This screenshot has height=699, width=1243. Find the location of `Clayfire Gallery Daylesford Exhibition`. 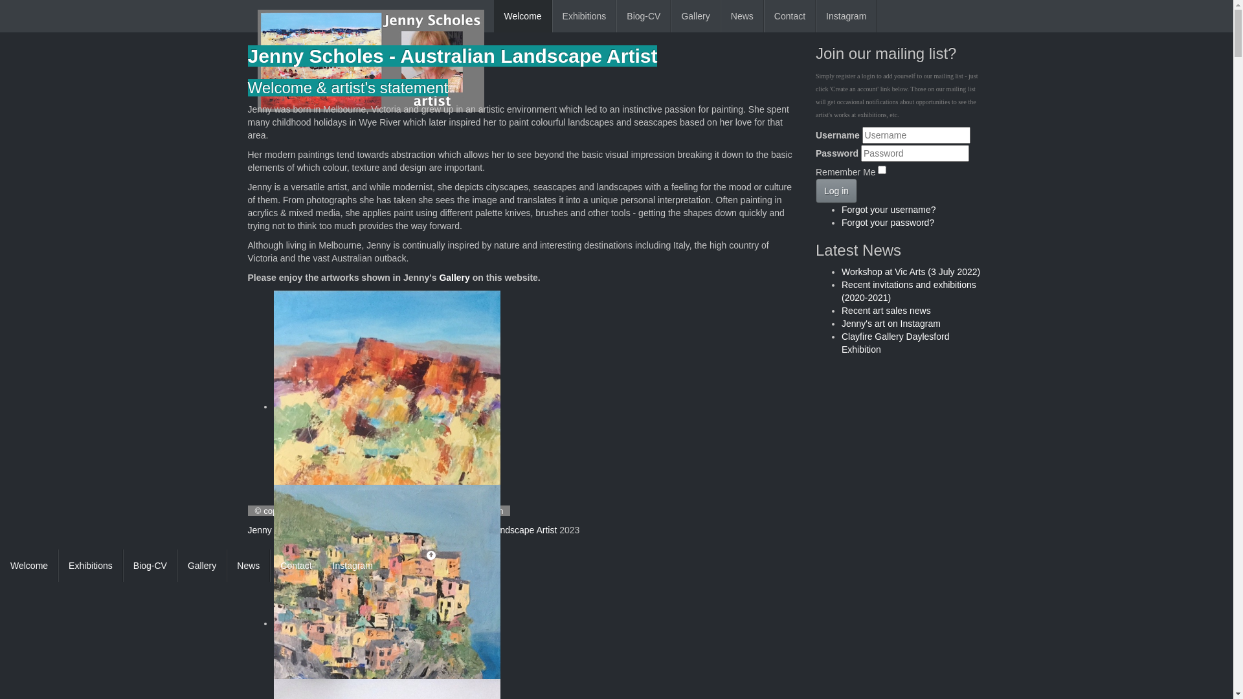

Clayfire Gallery Daylesford Exhibition is located at coordinates (896, 343).